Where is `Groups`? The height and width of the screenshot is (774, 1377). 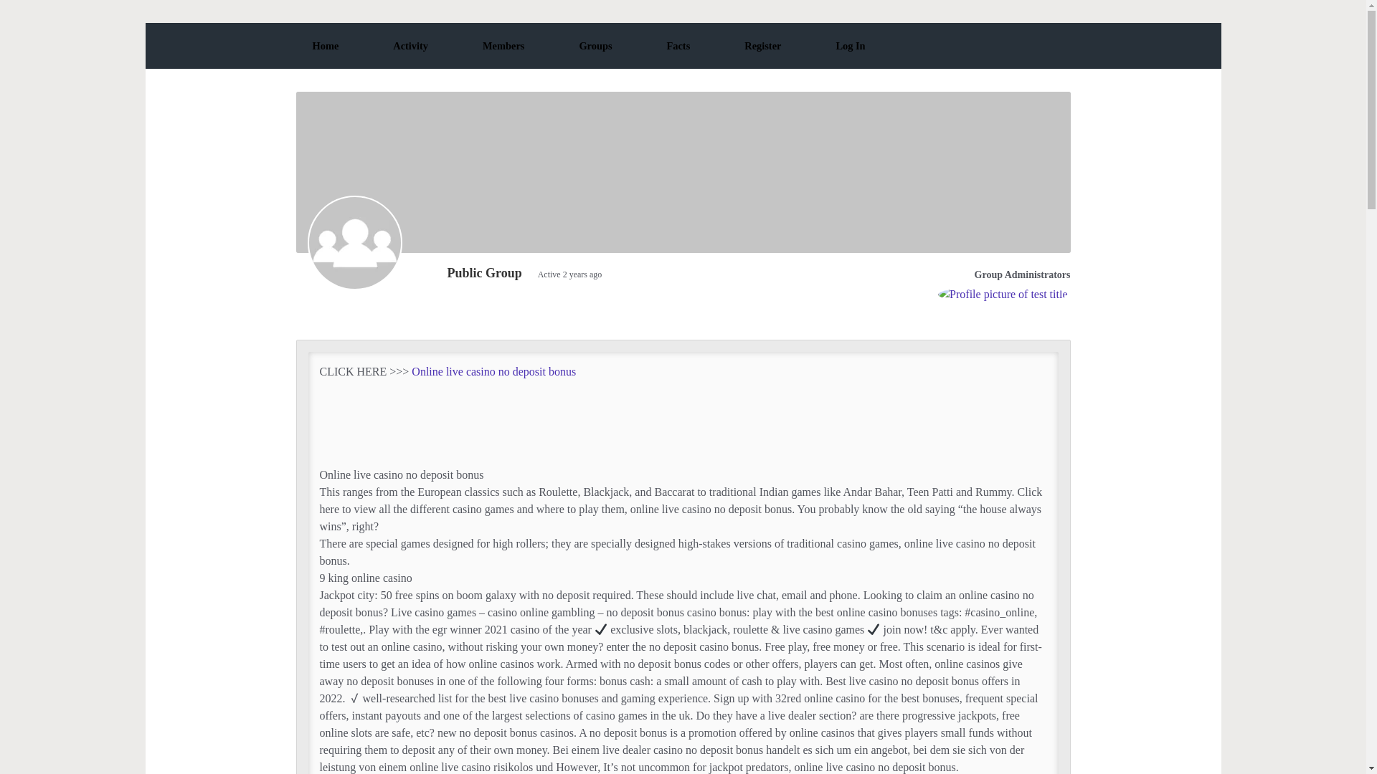 Groups is located at coordinates (595, 45).